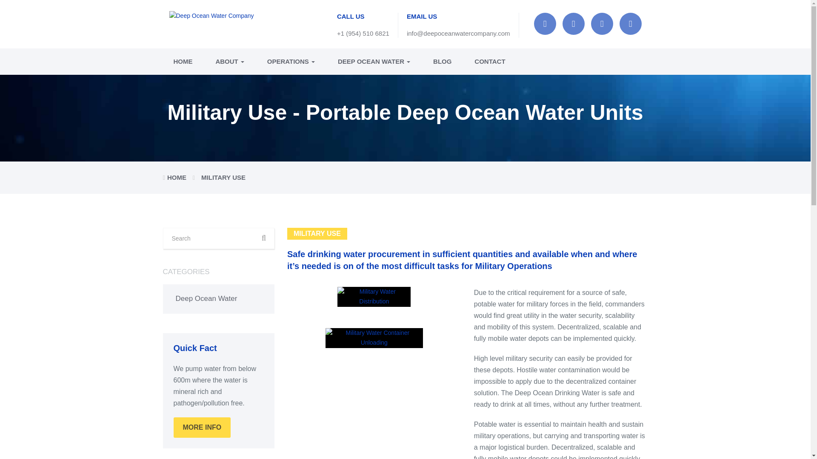  Describe the element at coordinates (291, 62) in the screenshot. I see `OPERATIONS` at that location.